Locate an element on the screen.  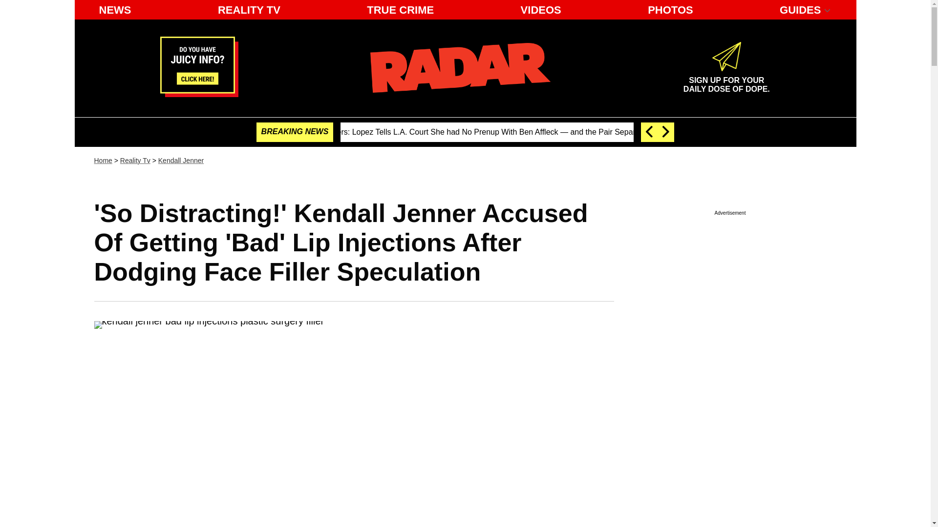
Kendall Jenner is located at coordinates (181, 160).